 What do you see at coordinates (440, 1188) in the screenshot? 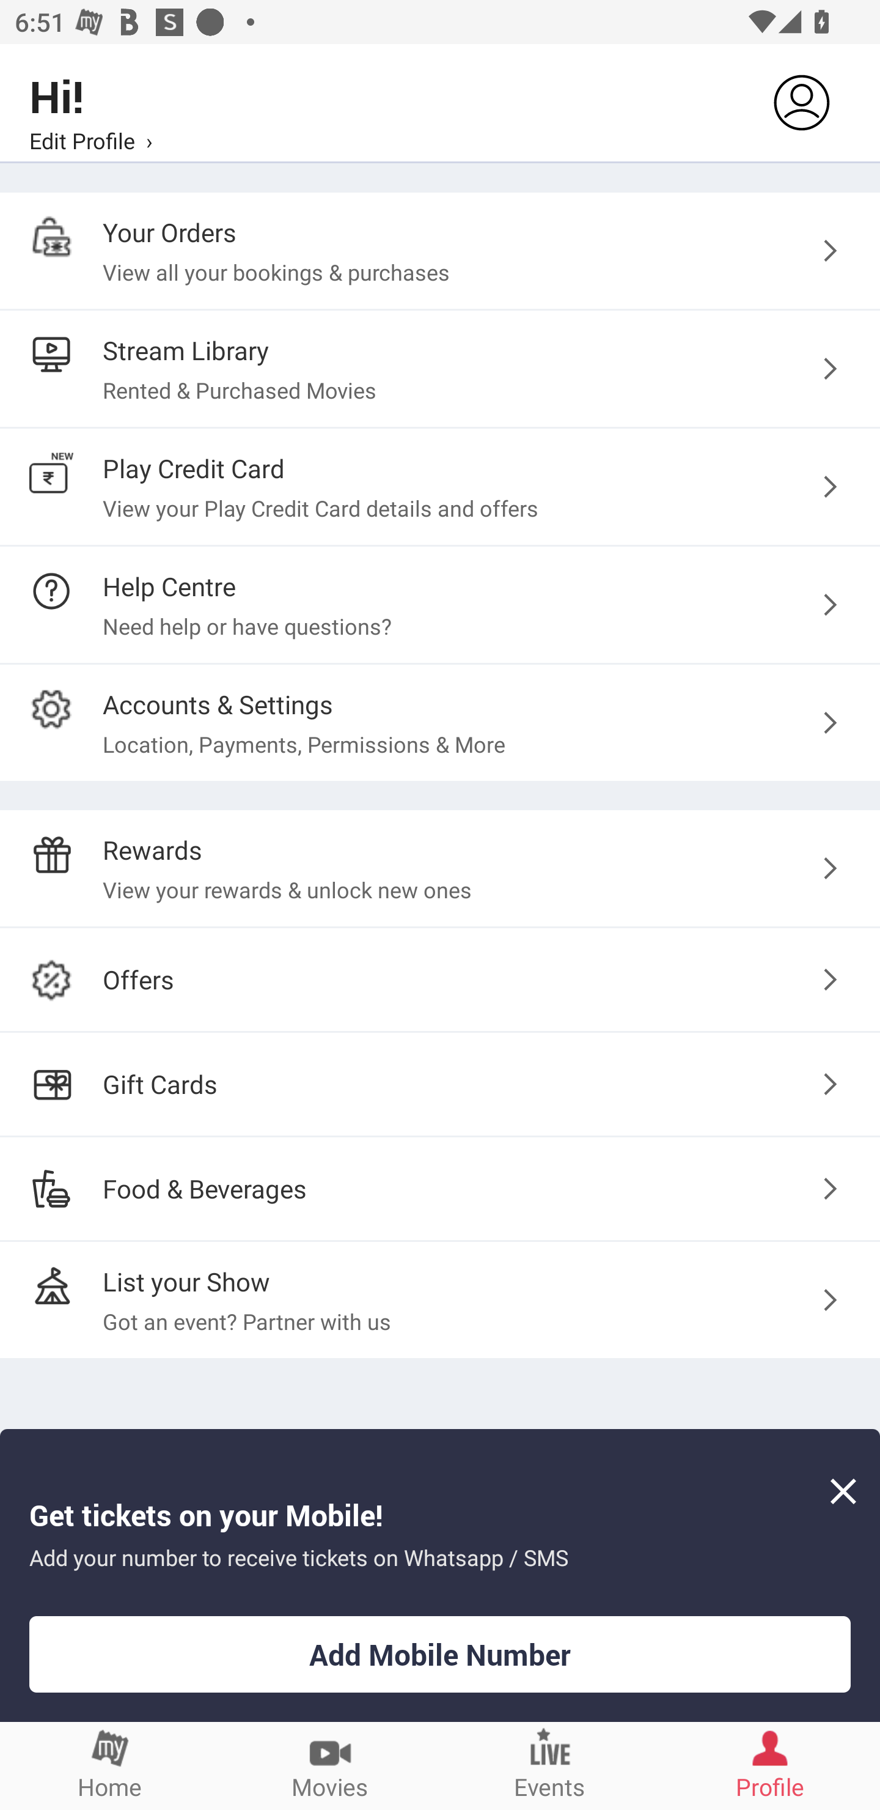
I see `Food & Beverages` at bounding box center [440, 1188].